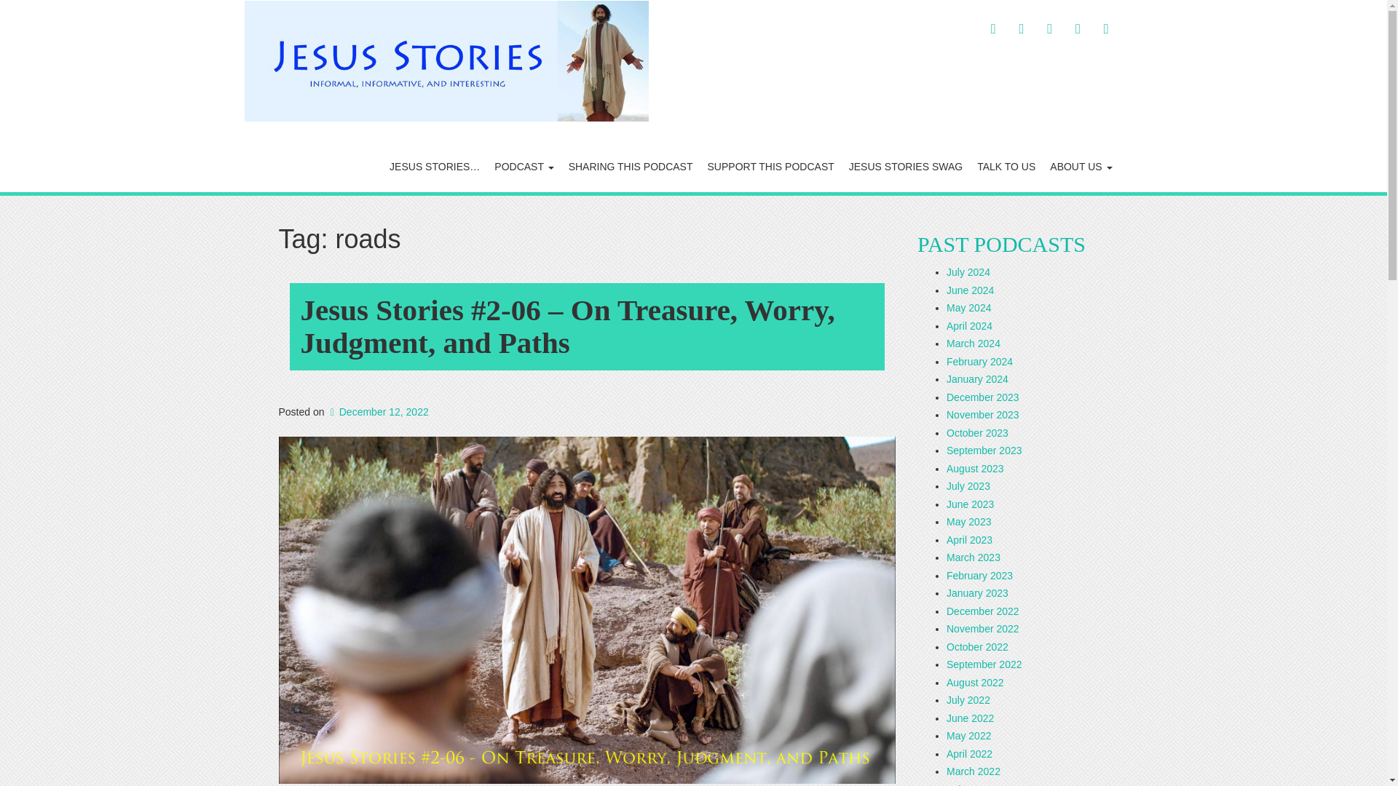  What do you see at coordinates (523, 166) in the screenshot?
I see `PODCAST` at bounding box center [523, 166].